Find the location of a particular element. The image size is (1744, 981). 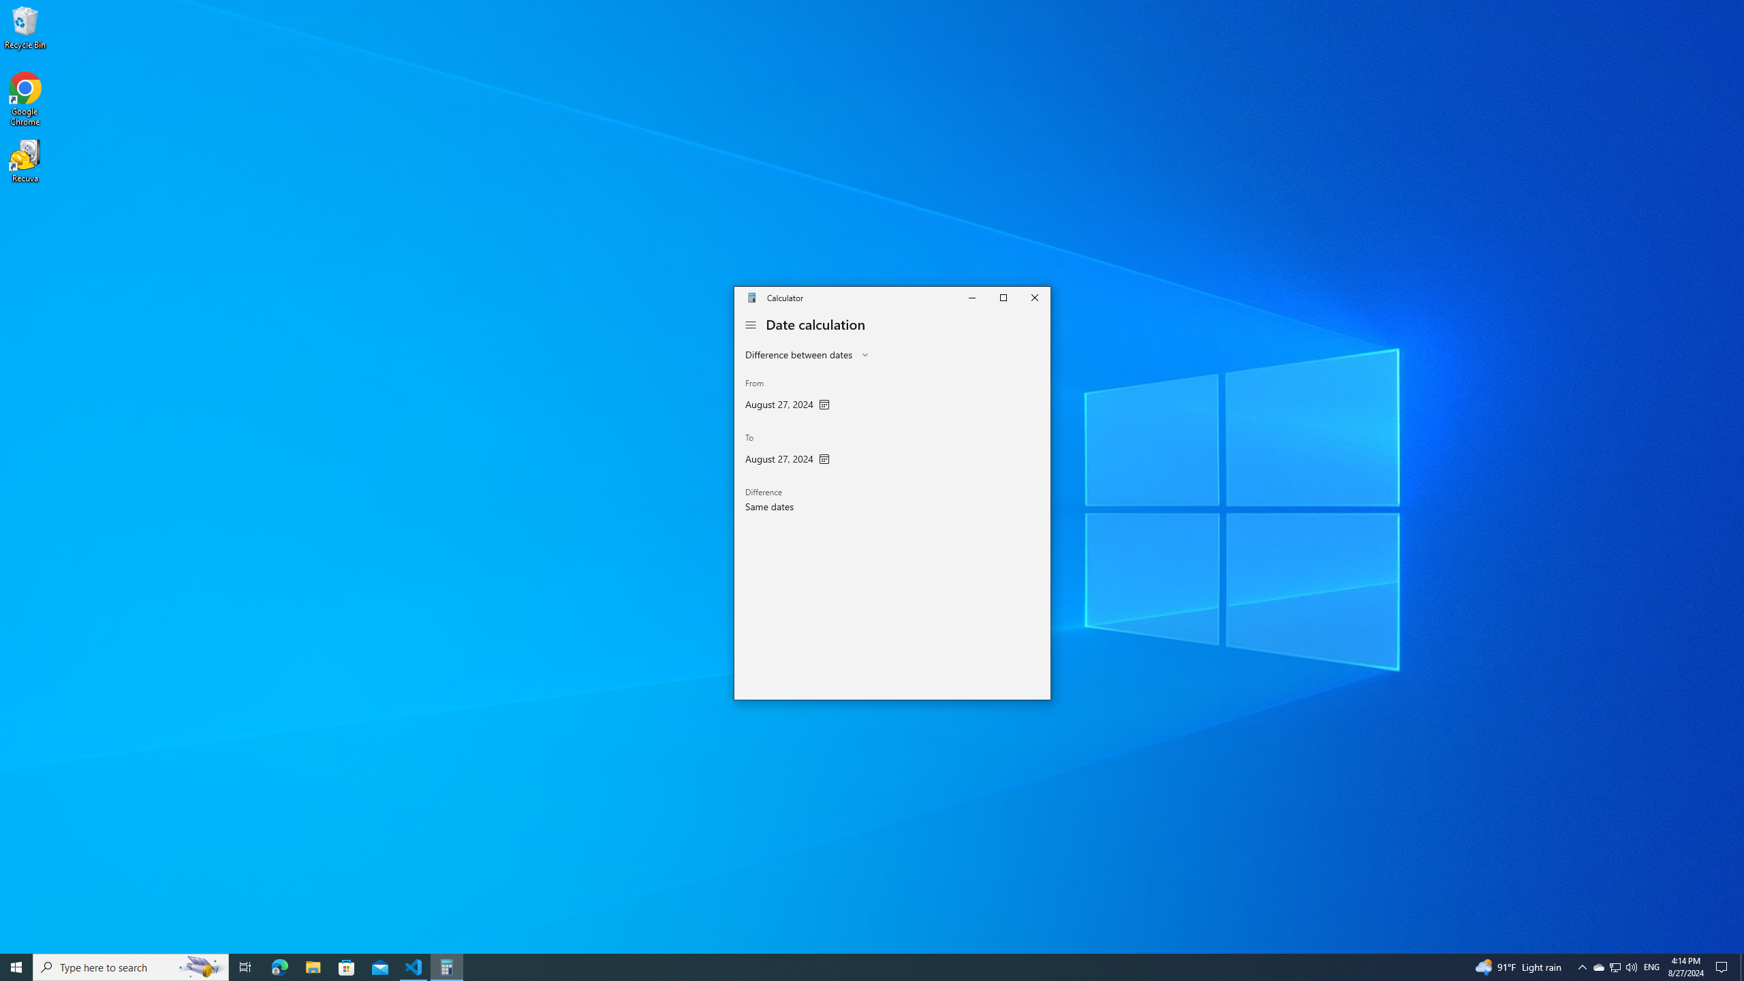

Type here to search is located at coordinates (131, 967).